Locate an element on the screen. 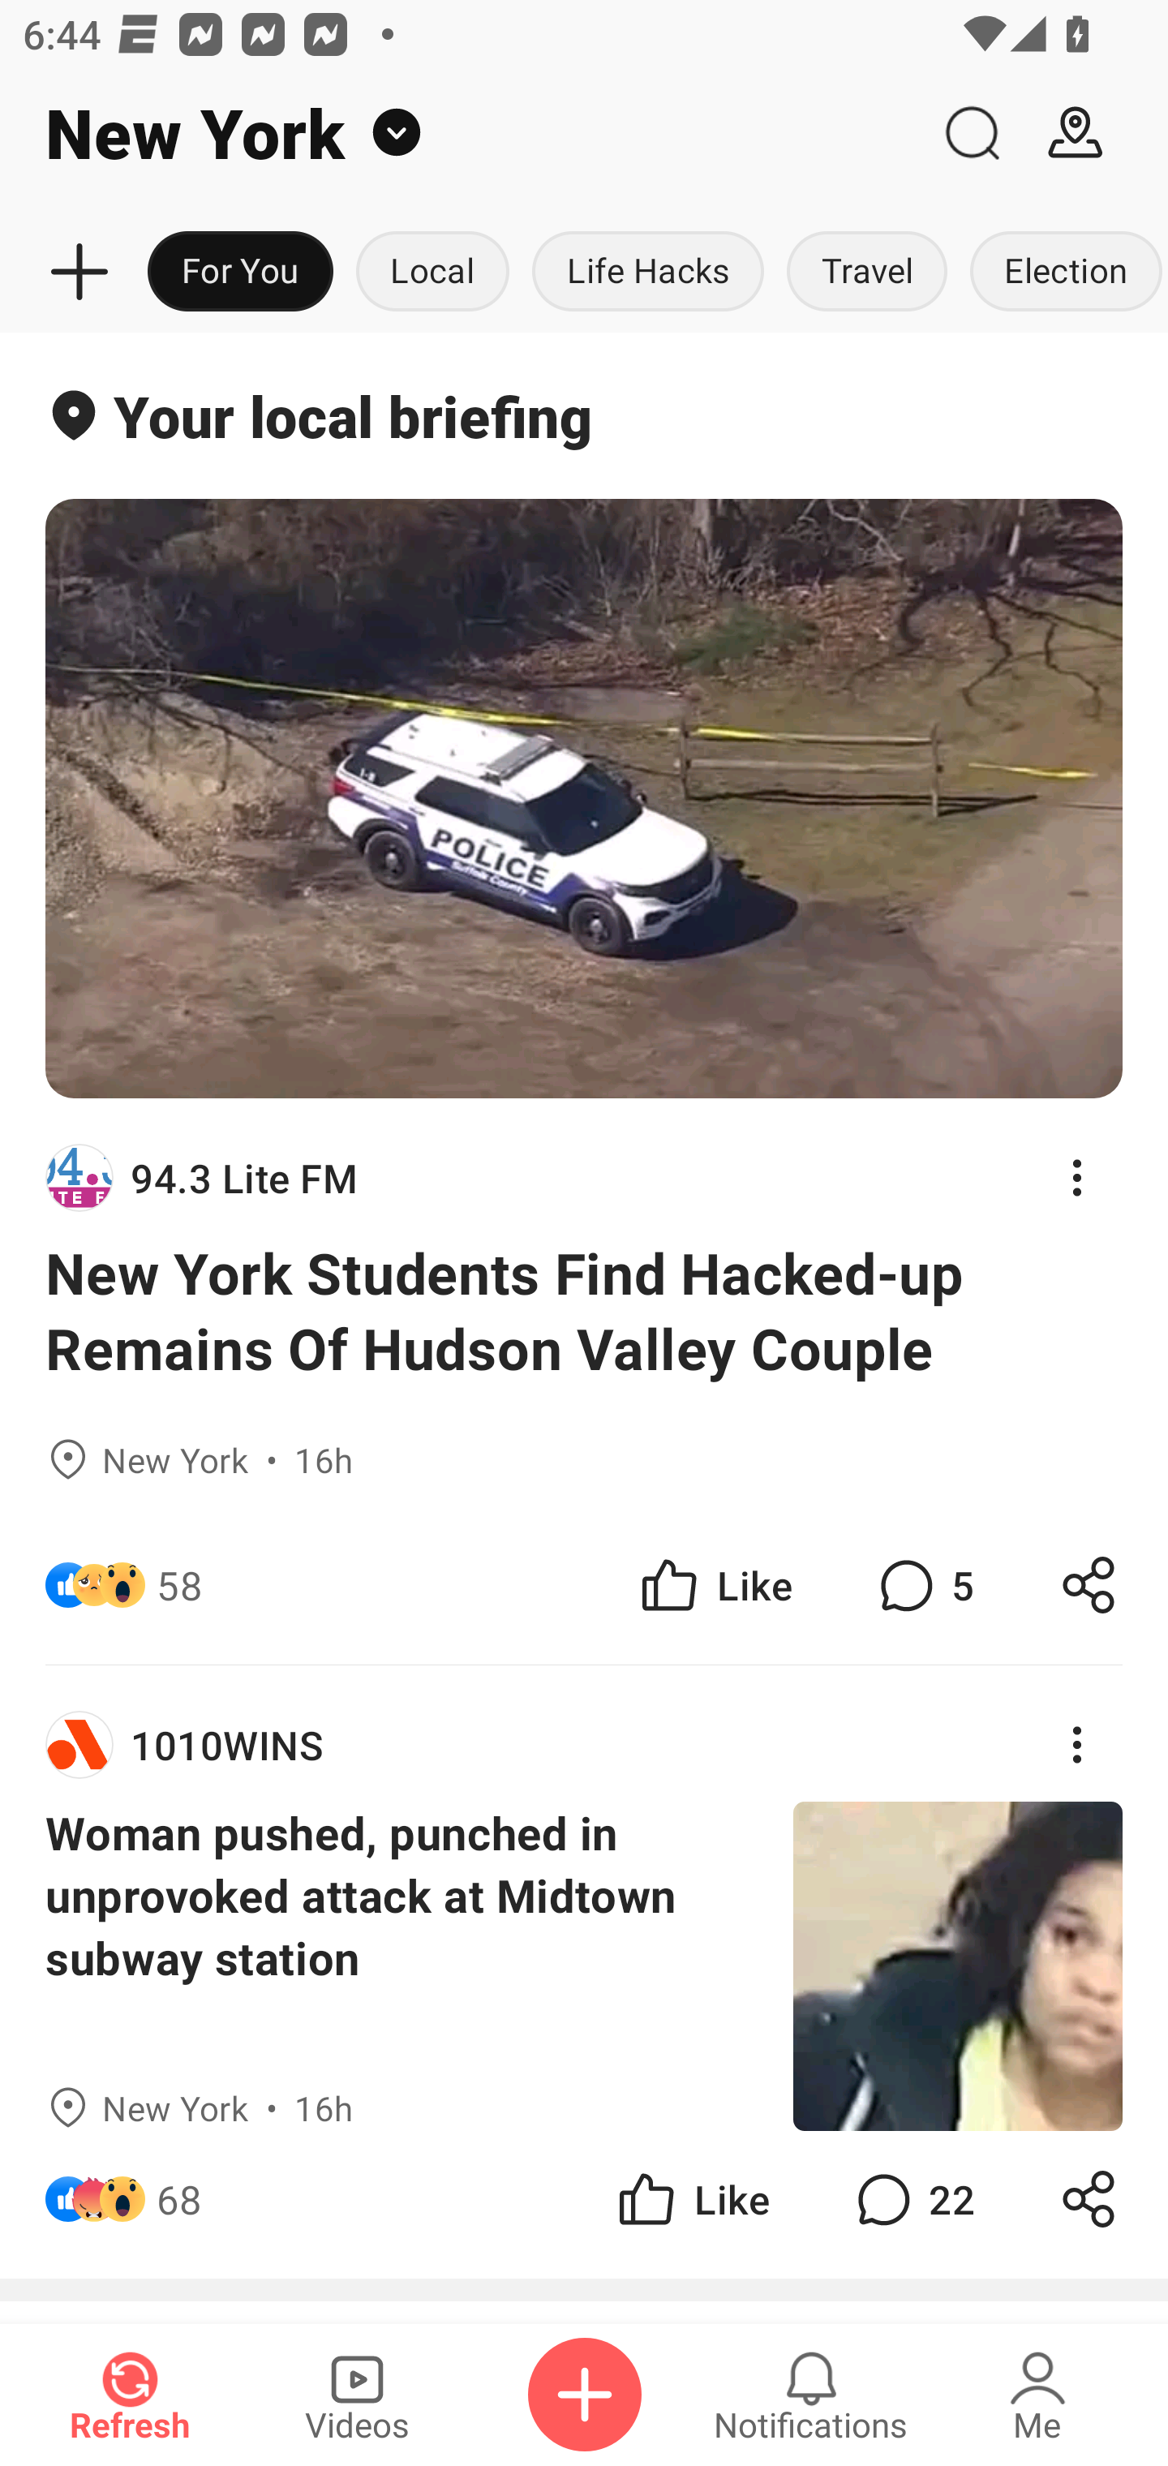  Notifications is located at coordinates (811, 2395).